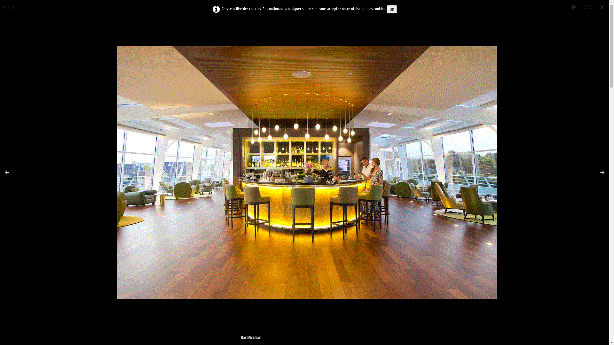  What do you see at coordinates (344, 130) in the screenshot?
I see `Plage du Fogeo` at bounding box center [344, 130].